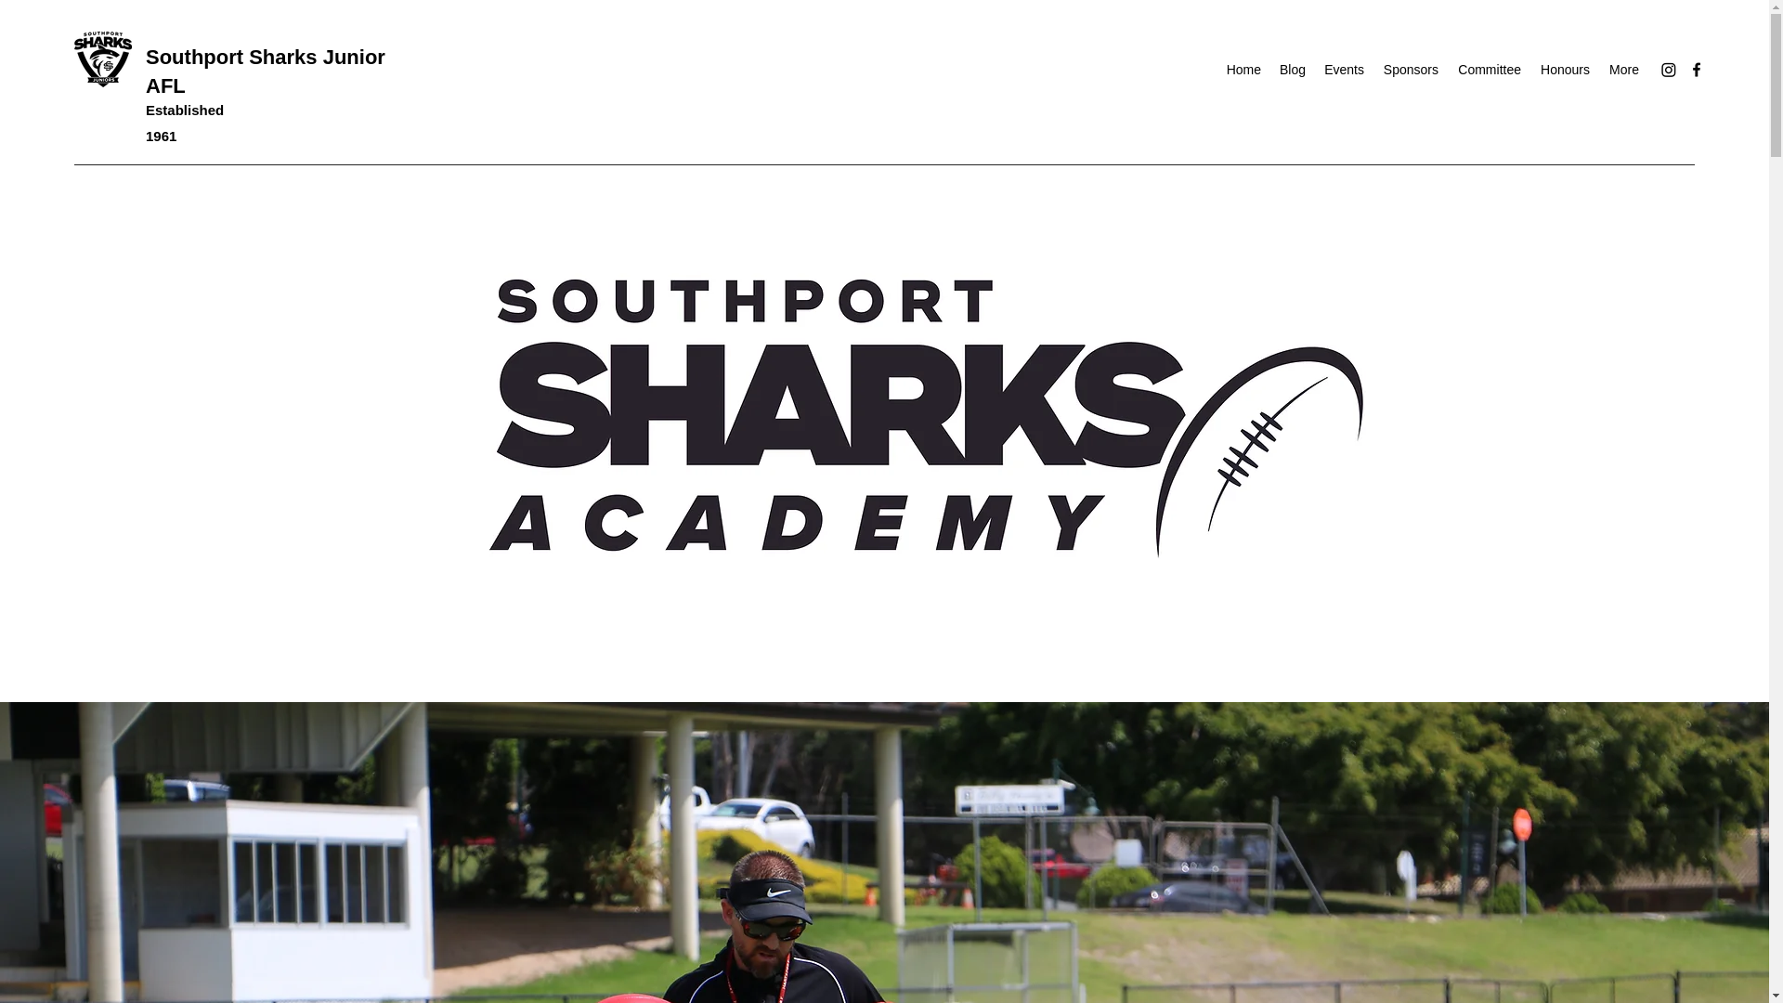 This screenshot has height=1003, width=1783. I want to click on Southport Sharks Junior AFL, so click(266, 71).